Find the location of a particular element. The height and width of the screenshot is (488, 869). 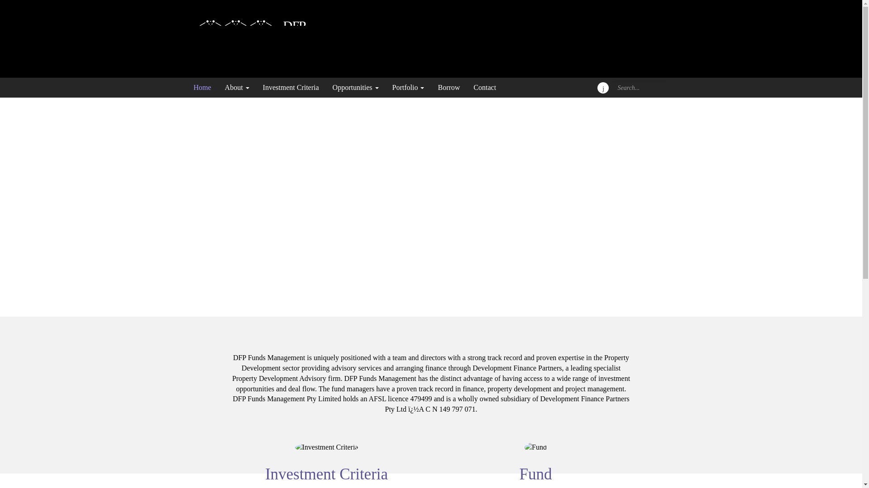

Portfolio is located at coordinates (408, 88).